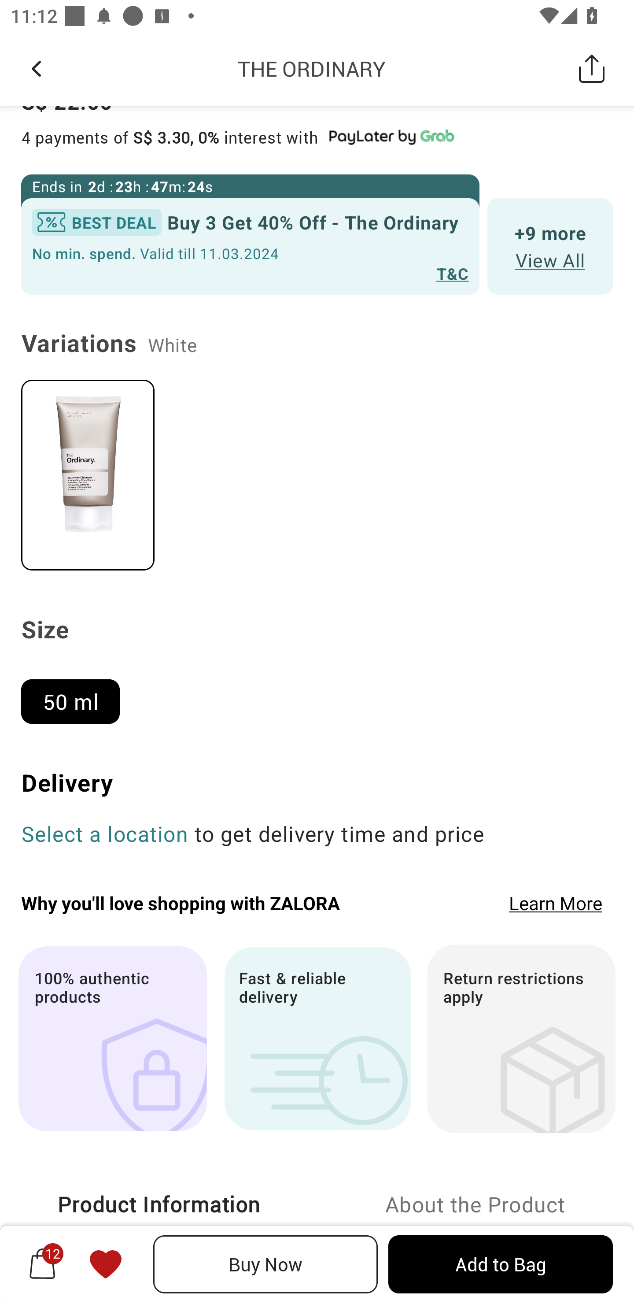 Image resolution: width=634 pixels, height=1304 pixels. Describe the element at coordinates (550, 246) in the screenshot. I see `+9 more
View All` at that location.